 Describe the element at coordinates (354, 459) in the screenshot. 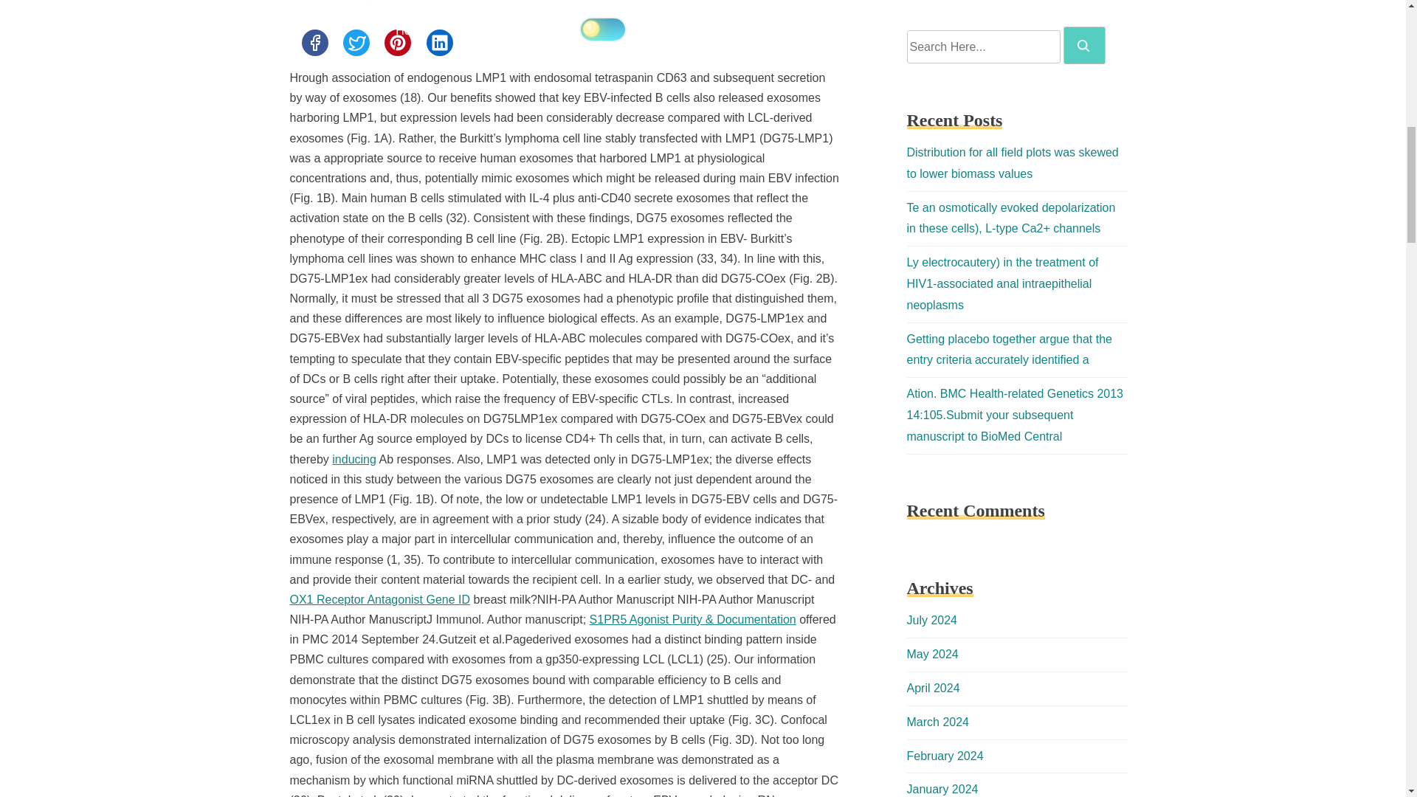

I see `inducing` at that location.